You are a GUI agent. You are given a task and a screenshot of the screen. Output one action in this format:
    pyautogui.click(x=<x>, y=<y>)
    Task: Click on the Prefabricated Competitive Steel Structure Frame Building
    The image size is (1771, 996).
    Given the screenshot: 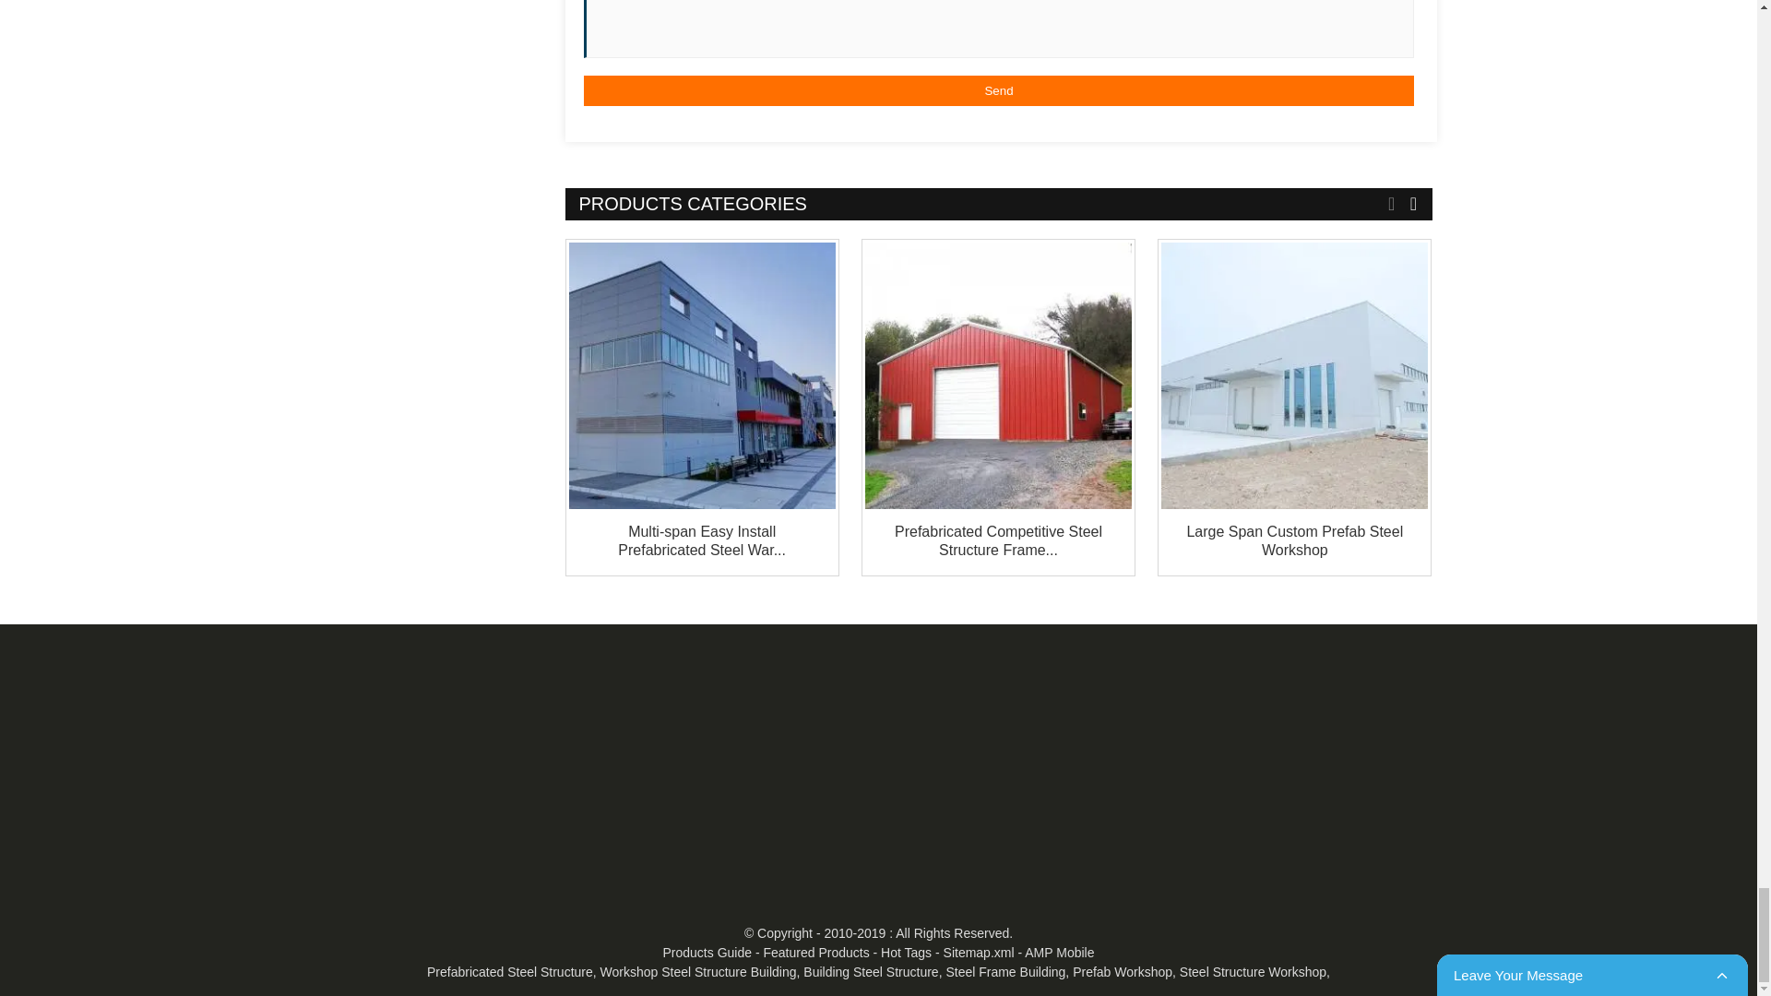 What is the action you would take?
    pyautogui.click(x=998, y=540)
    